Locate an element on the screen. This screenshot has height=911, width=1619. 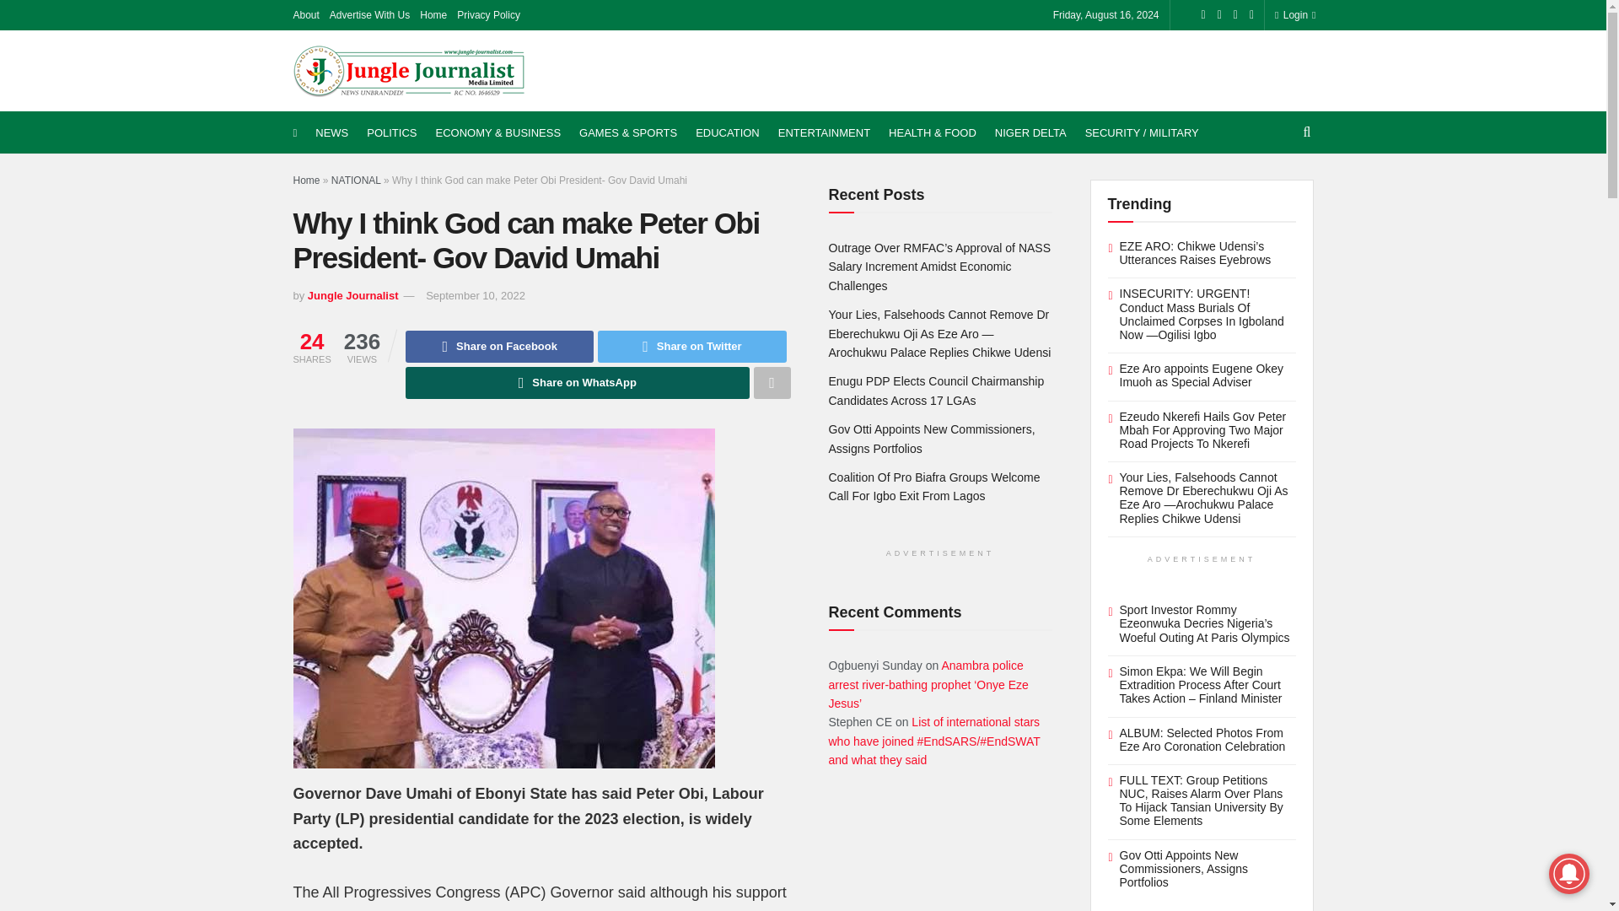
Advertise With Us is located at coordinates (369, 15).